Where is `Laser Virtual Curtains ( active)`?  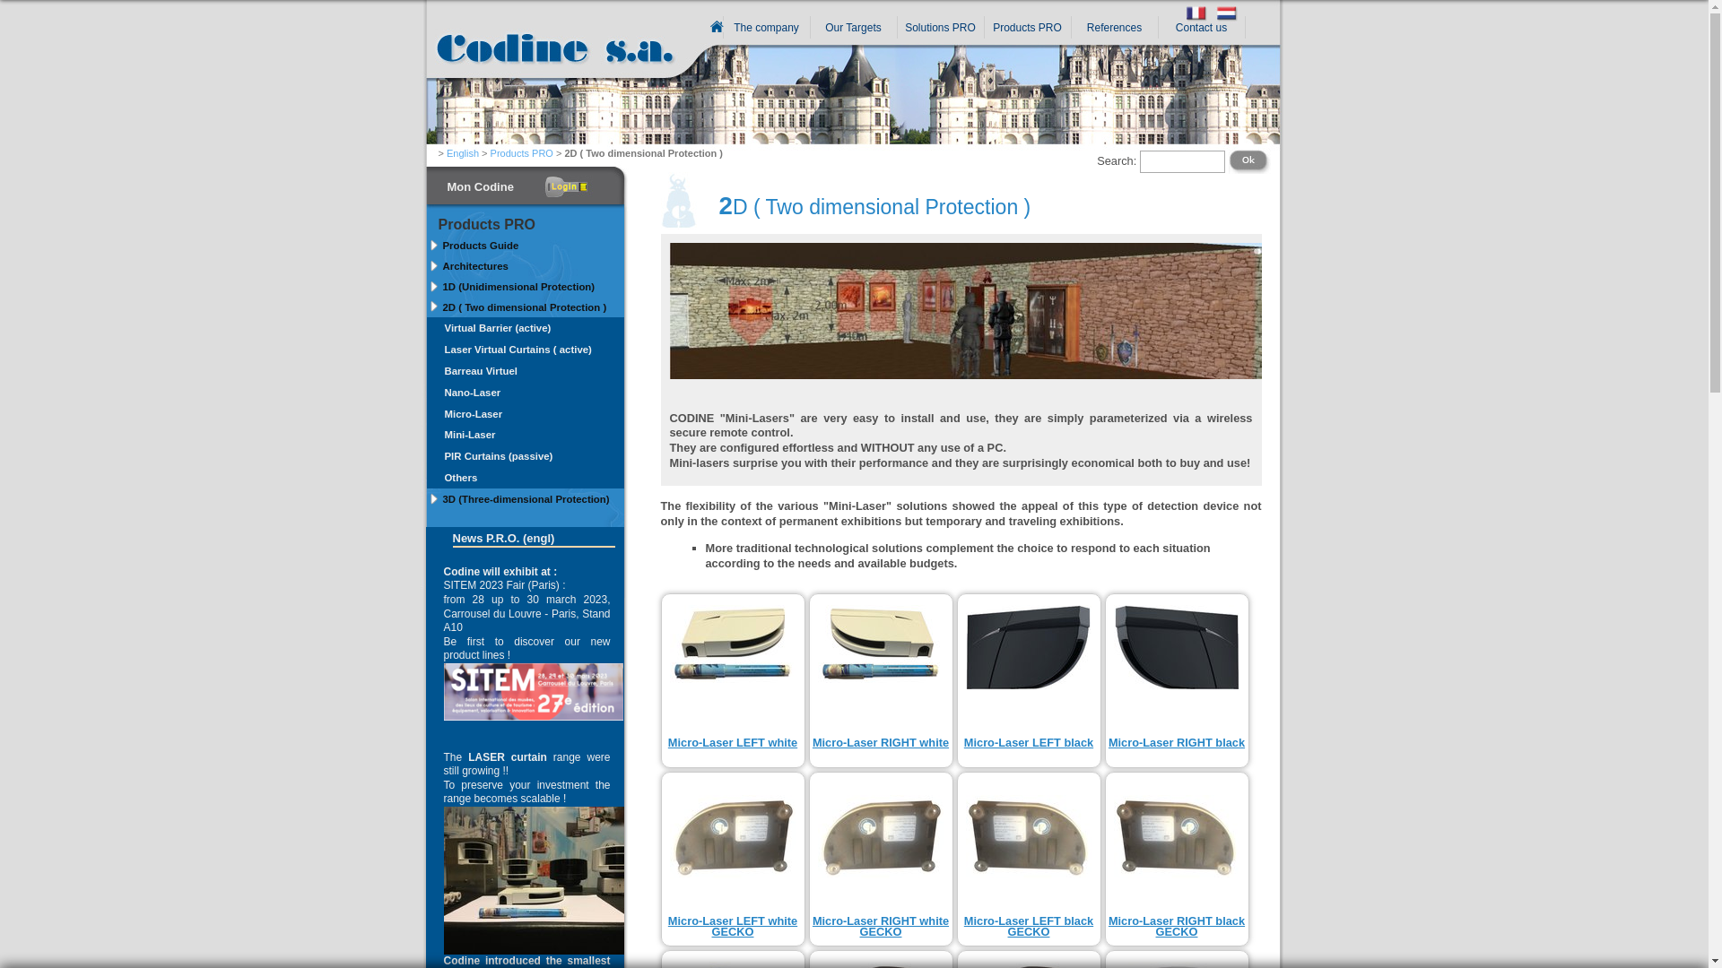 Laser Virtual Curtains ( active) is located at coordinates (526, 350).